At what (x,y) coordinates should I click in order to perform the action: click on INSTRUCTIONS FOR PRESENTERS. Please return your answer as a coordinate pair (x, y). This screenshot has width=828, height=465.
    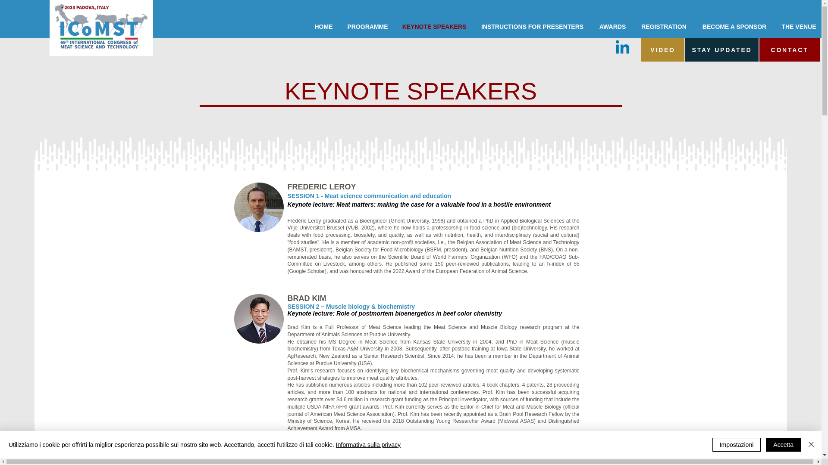
    Looking at the image, I should click on (532, 27).